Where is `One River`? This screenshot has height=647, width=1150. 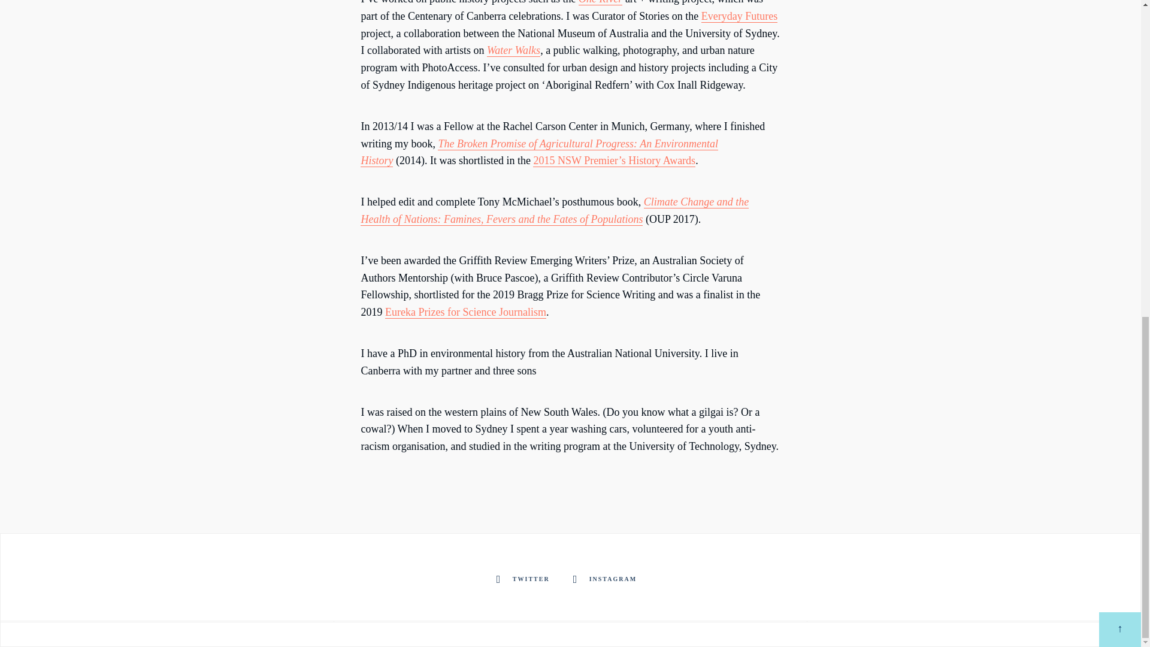 One River is located at coordinates (600, 2).